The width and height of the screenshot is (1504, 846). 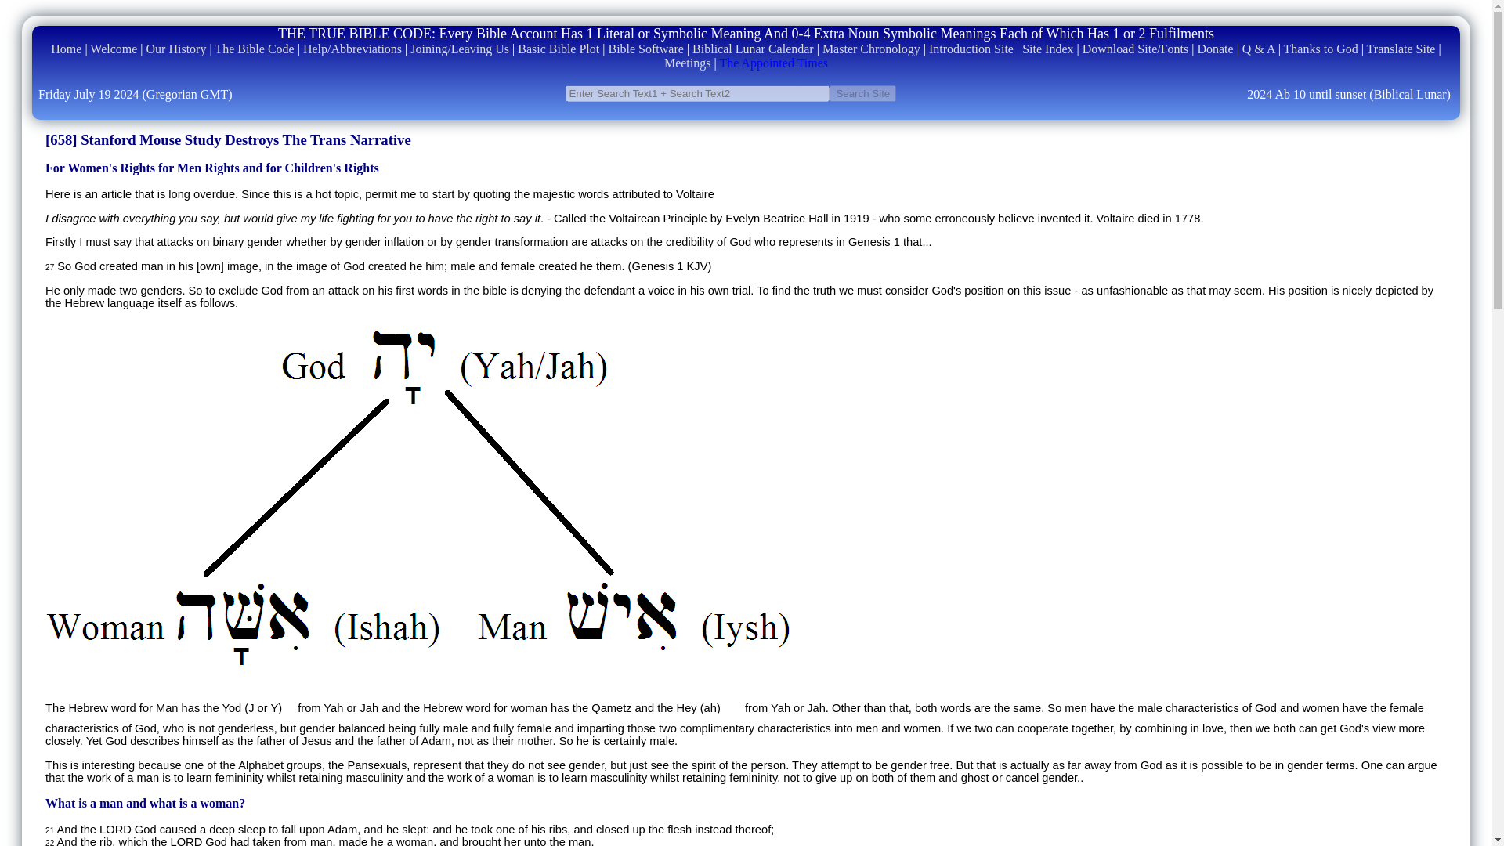 What do you see at coordinates (176, 49) in the screenshot?
I see `Our History` at bounding box center [176, 49].